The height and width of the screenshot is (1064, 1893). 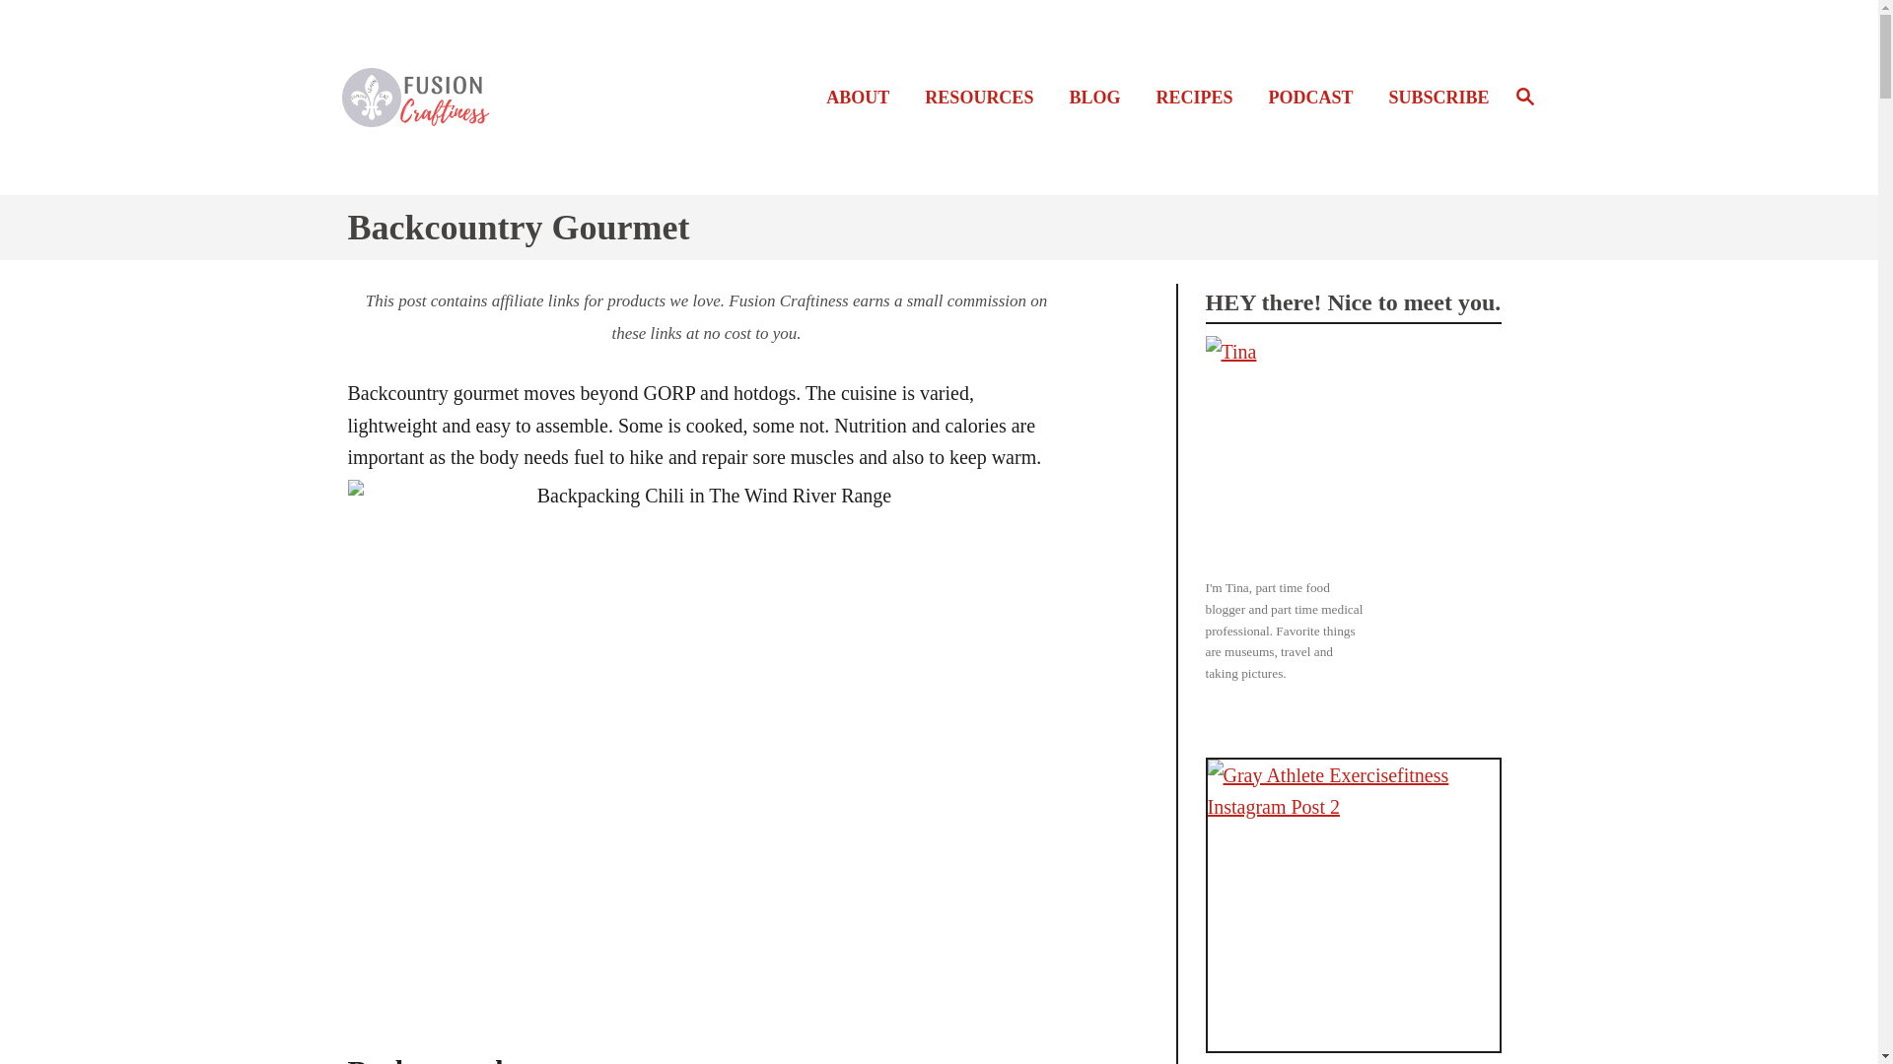 I want to click on Magnifying Glass, so click(x=1524, y=97).